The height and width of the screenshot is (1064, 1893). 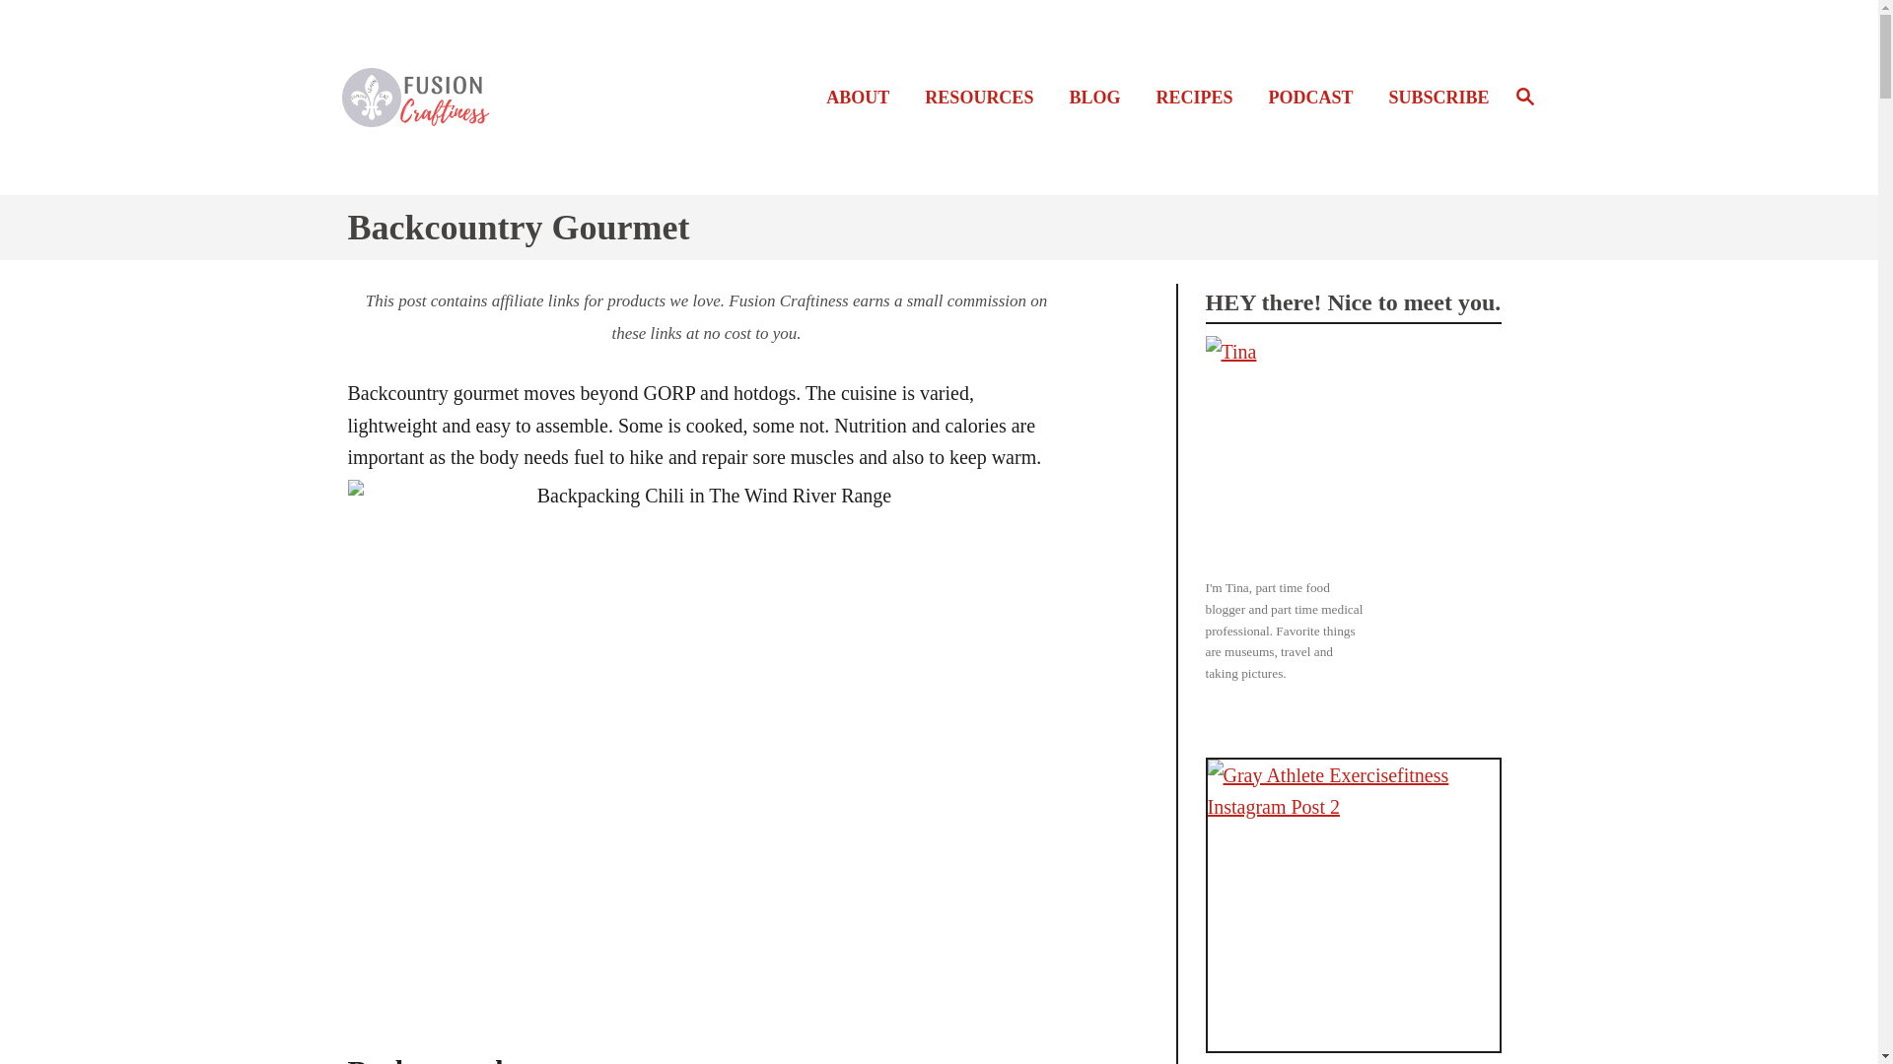 I want to click on Magnifying Glass, so click(x=1524, y=97).